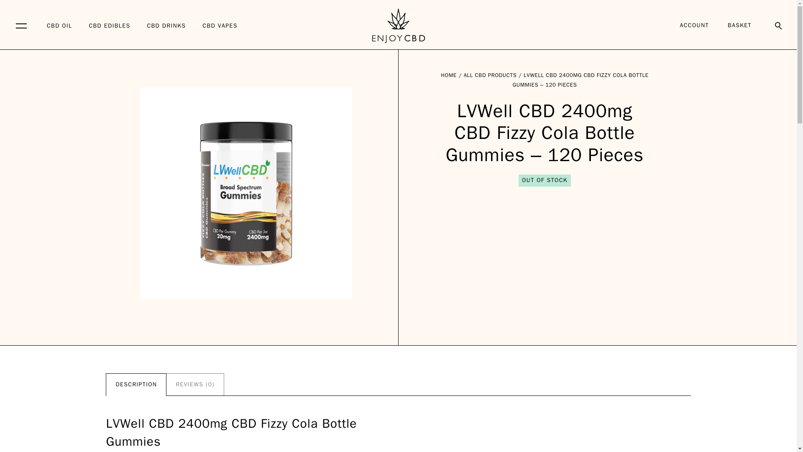  Describe the element at coordinates (740, 26) in the screenshot. I see `BASKET` at that location.